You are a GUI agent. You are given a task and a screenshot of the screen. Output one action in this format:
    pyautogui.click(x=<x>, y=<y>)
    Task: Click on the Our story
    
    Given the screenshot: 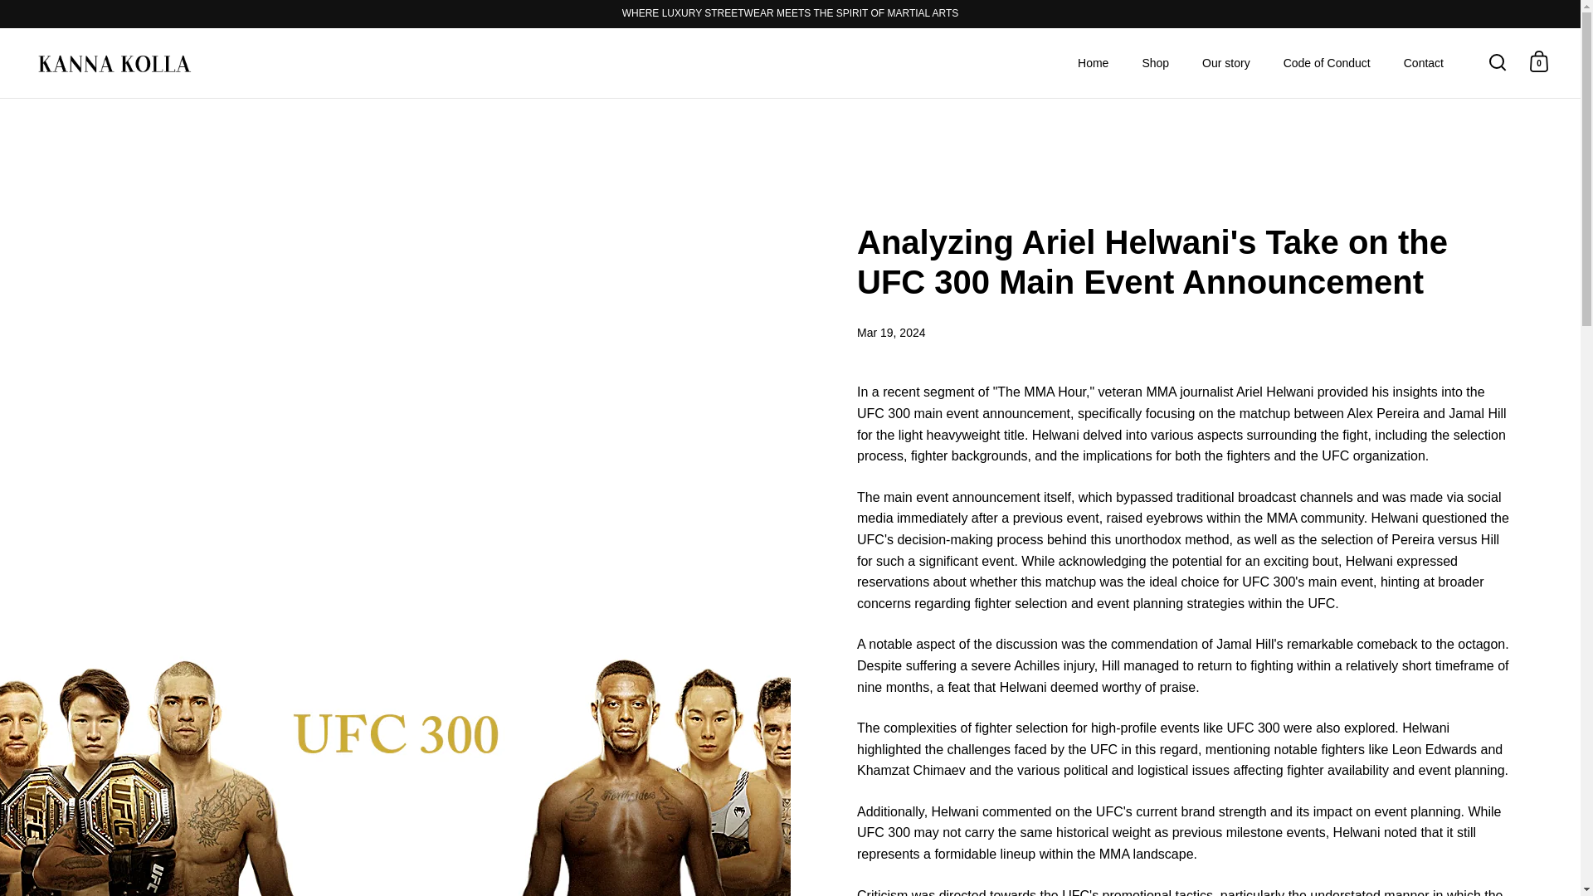 What is the action you would take?
    pyautogui.click(x=1225, y=63)
    